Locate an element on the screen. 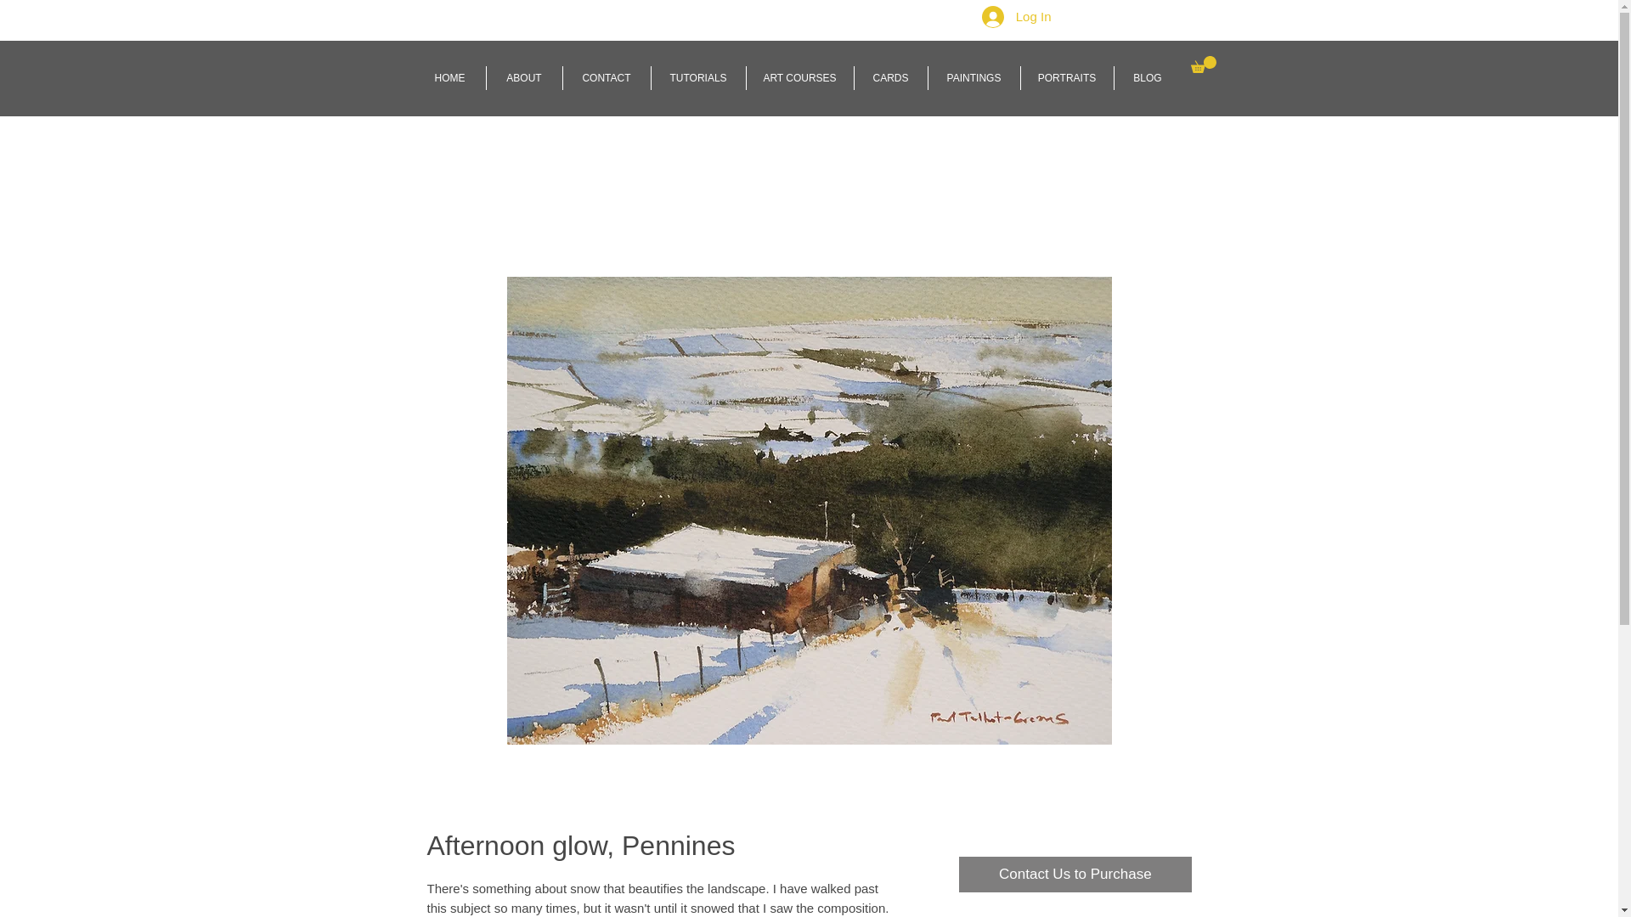 Image resolution: width=1631 pixels, height=917 pixels. BLOG is located at coordinates (1147, 77).